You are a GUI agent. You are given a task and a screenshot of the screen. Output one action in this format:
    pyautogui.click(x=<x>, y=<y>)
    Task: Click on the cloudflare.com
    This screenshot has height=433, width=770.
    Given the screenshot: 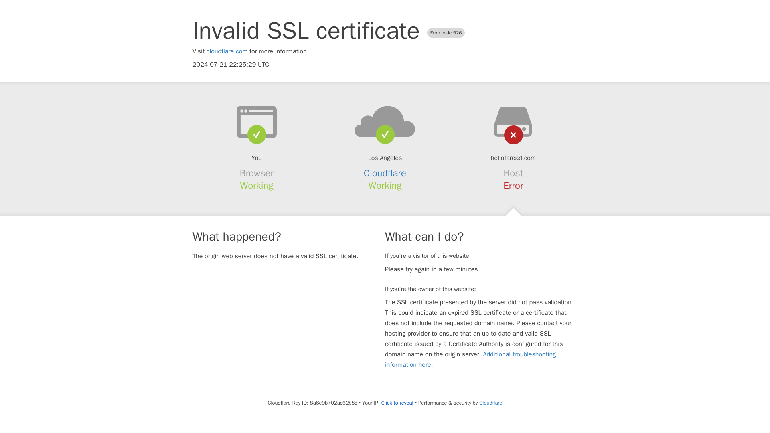 What is the action you would take?
    pyautogui.click(x=227, y=51)
    